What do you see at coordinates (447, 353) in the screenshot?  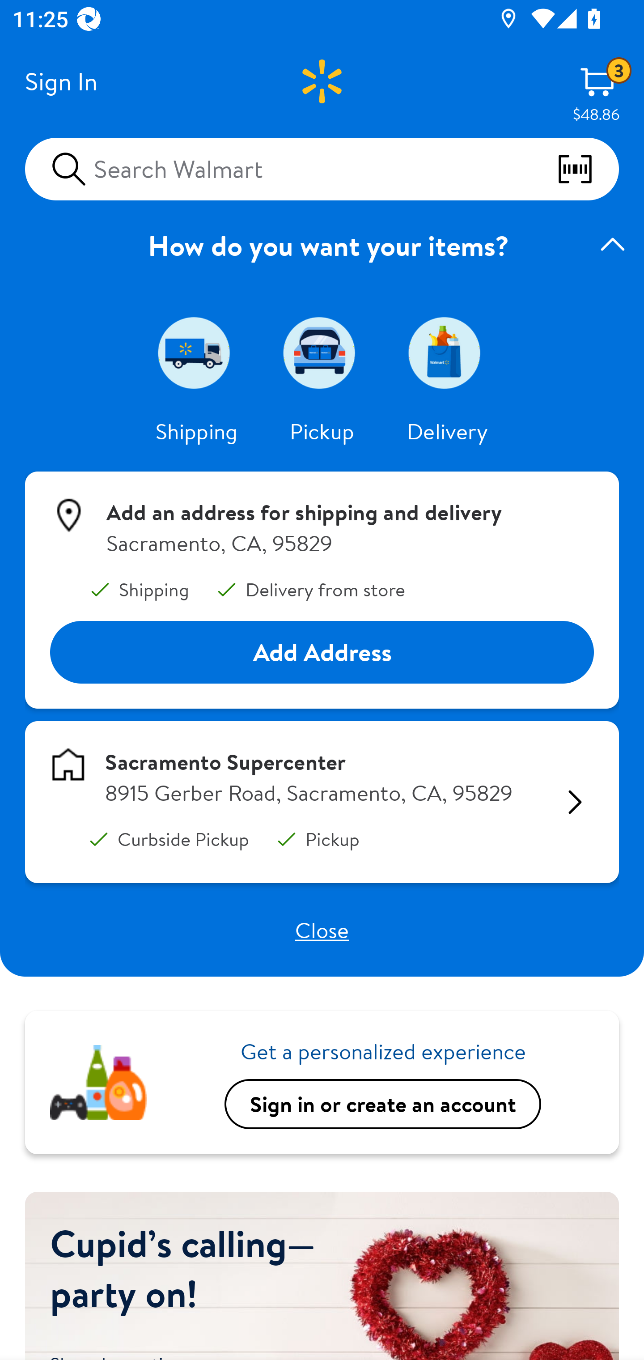 I see `Delivery 3 of 3` at bounding box center [447, 353].